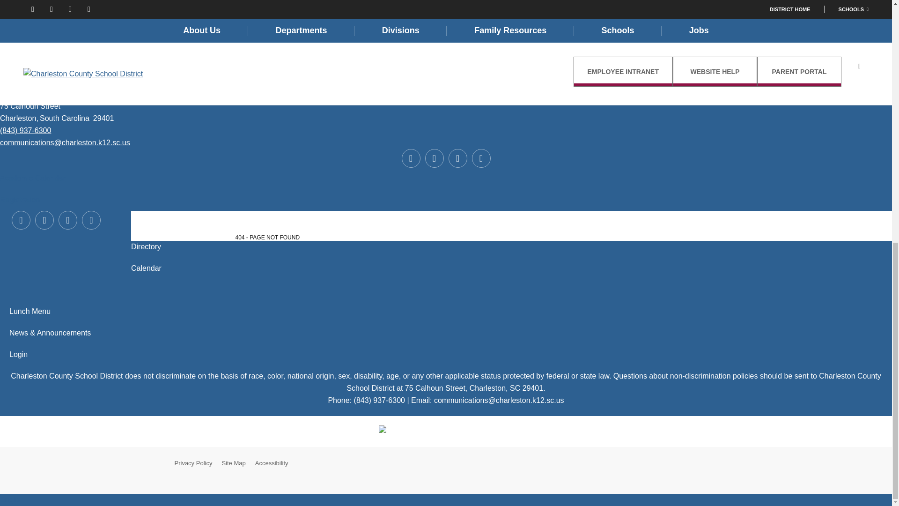 This screenshot has height=506, width=899. What do you see at coordinates (65, 142) in the screenshot?
I see `Email` at bounding box center [65, 142].